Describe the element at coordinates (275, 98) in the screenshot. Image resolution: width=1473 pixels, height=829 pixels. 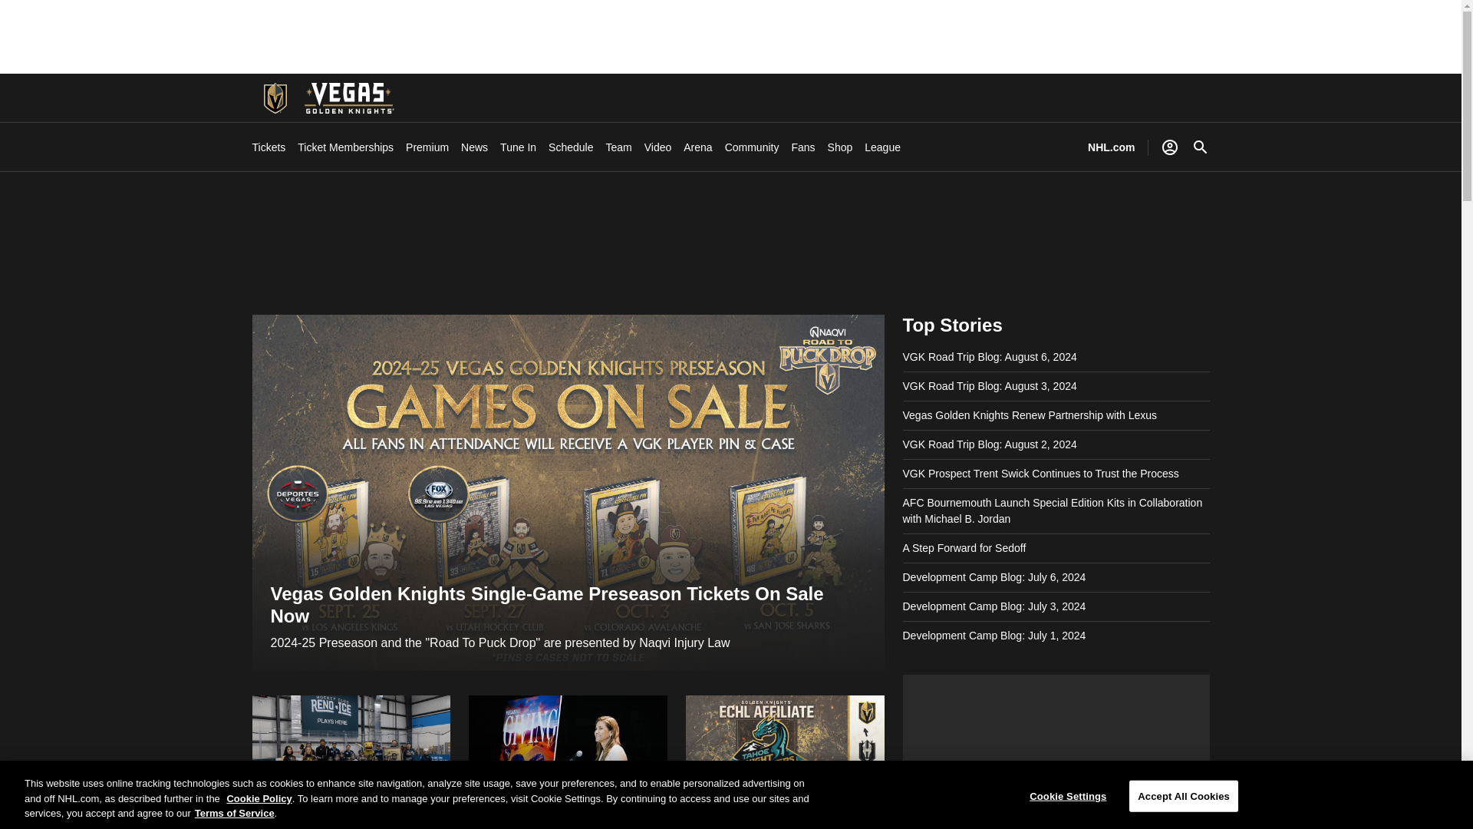
I see `Go to Vegas Golden Knights Homepage` at that location.